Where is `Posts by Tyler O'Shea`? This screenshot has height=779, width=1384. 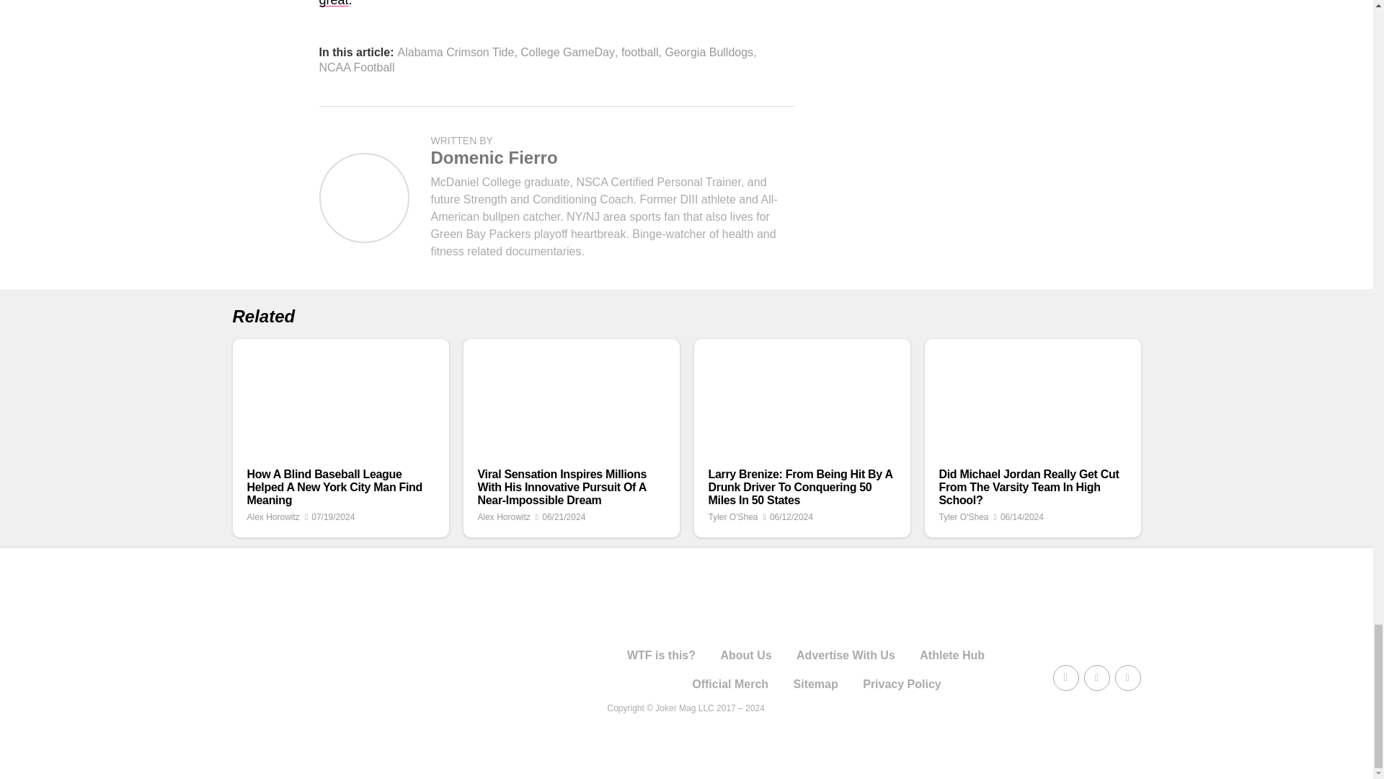 Posts by Tyler O'Shea is located at coordinates (732, 516).